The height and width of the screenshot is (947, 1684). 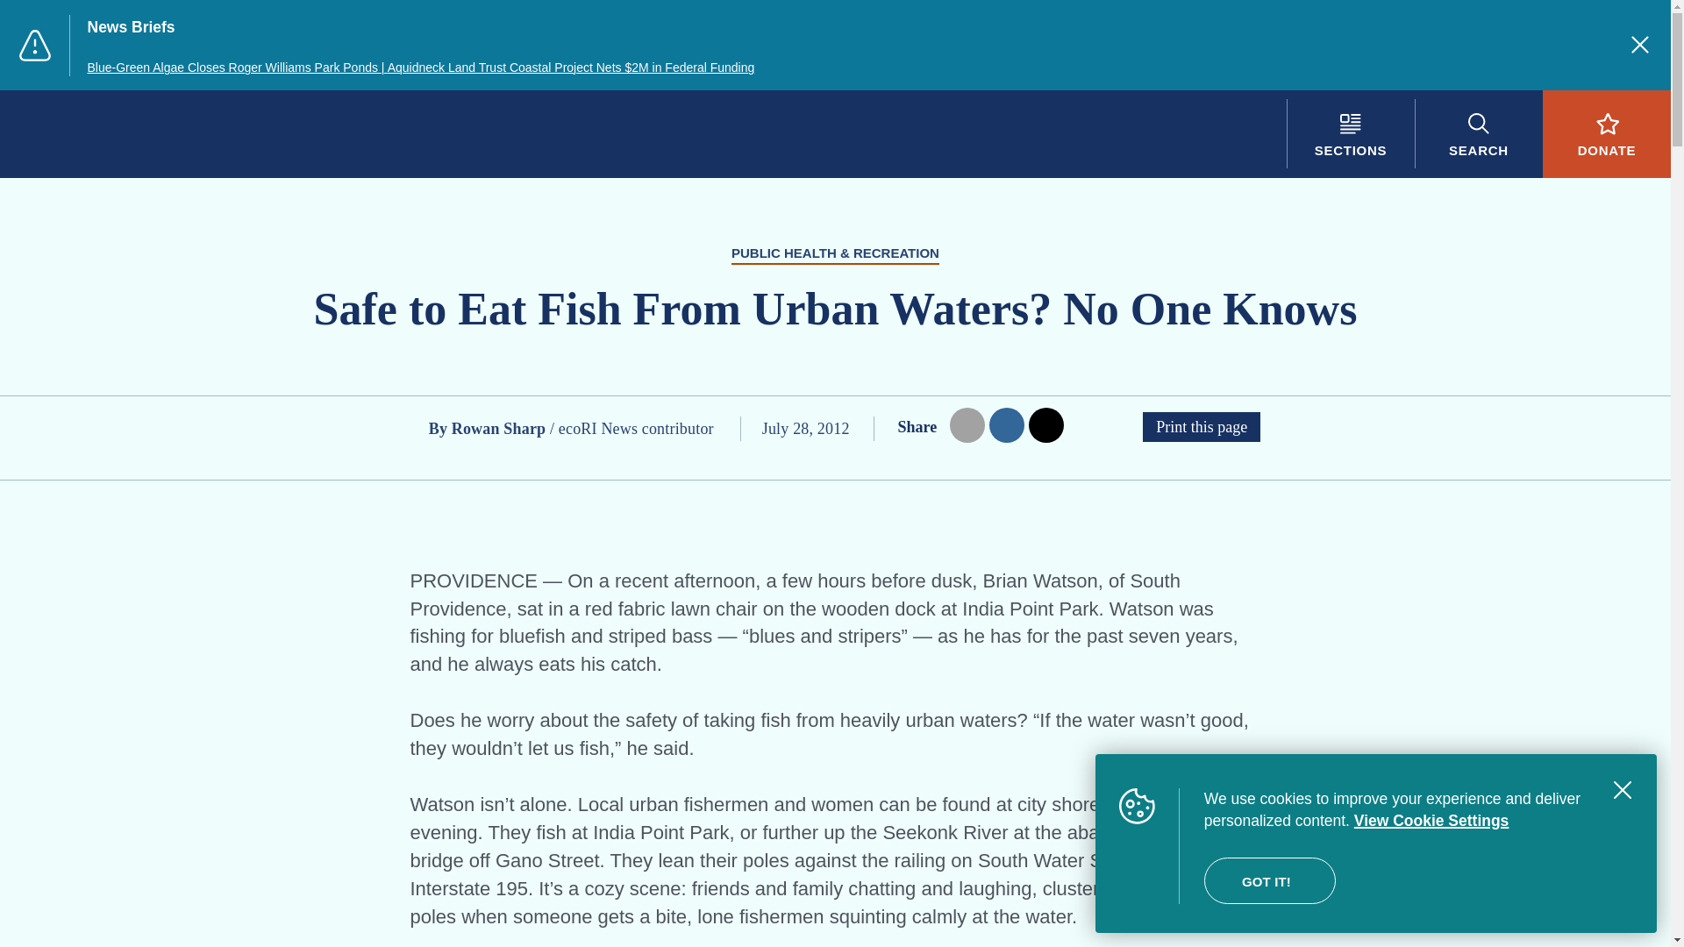 I want to click on SECTIONS, so click(x=1350, y=133).